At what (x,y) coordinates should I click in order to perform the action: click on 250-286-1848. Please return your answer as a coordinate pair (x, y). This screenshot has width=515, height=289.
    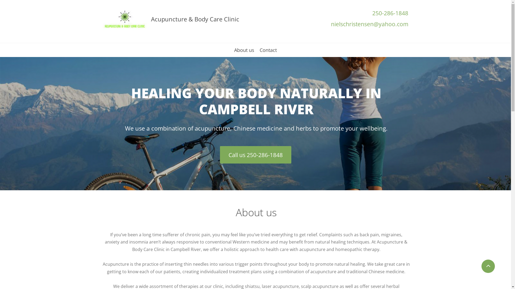
    Looking at the image, I should click on (390, 13).